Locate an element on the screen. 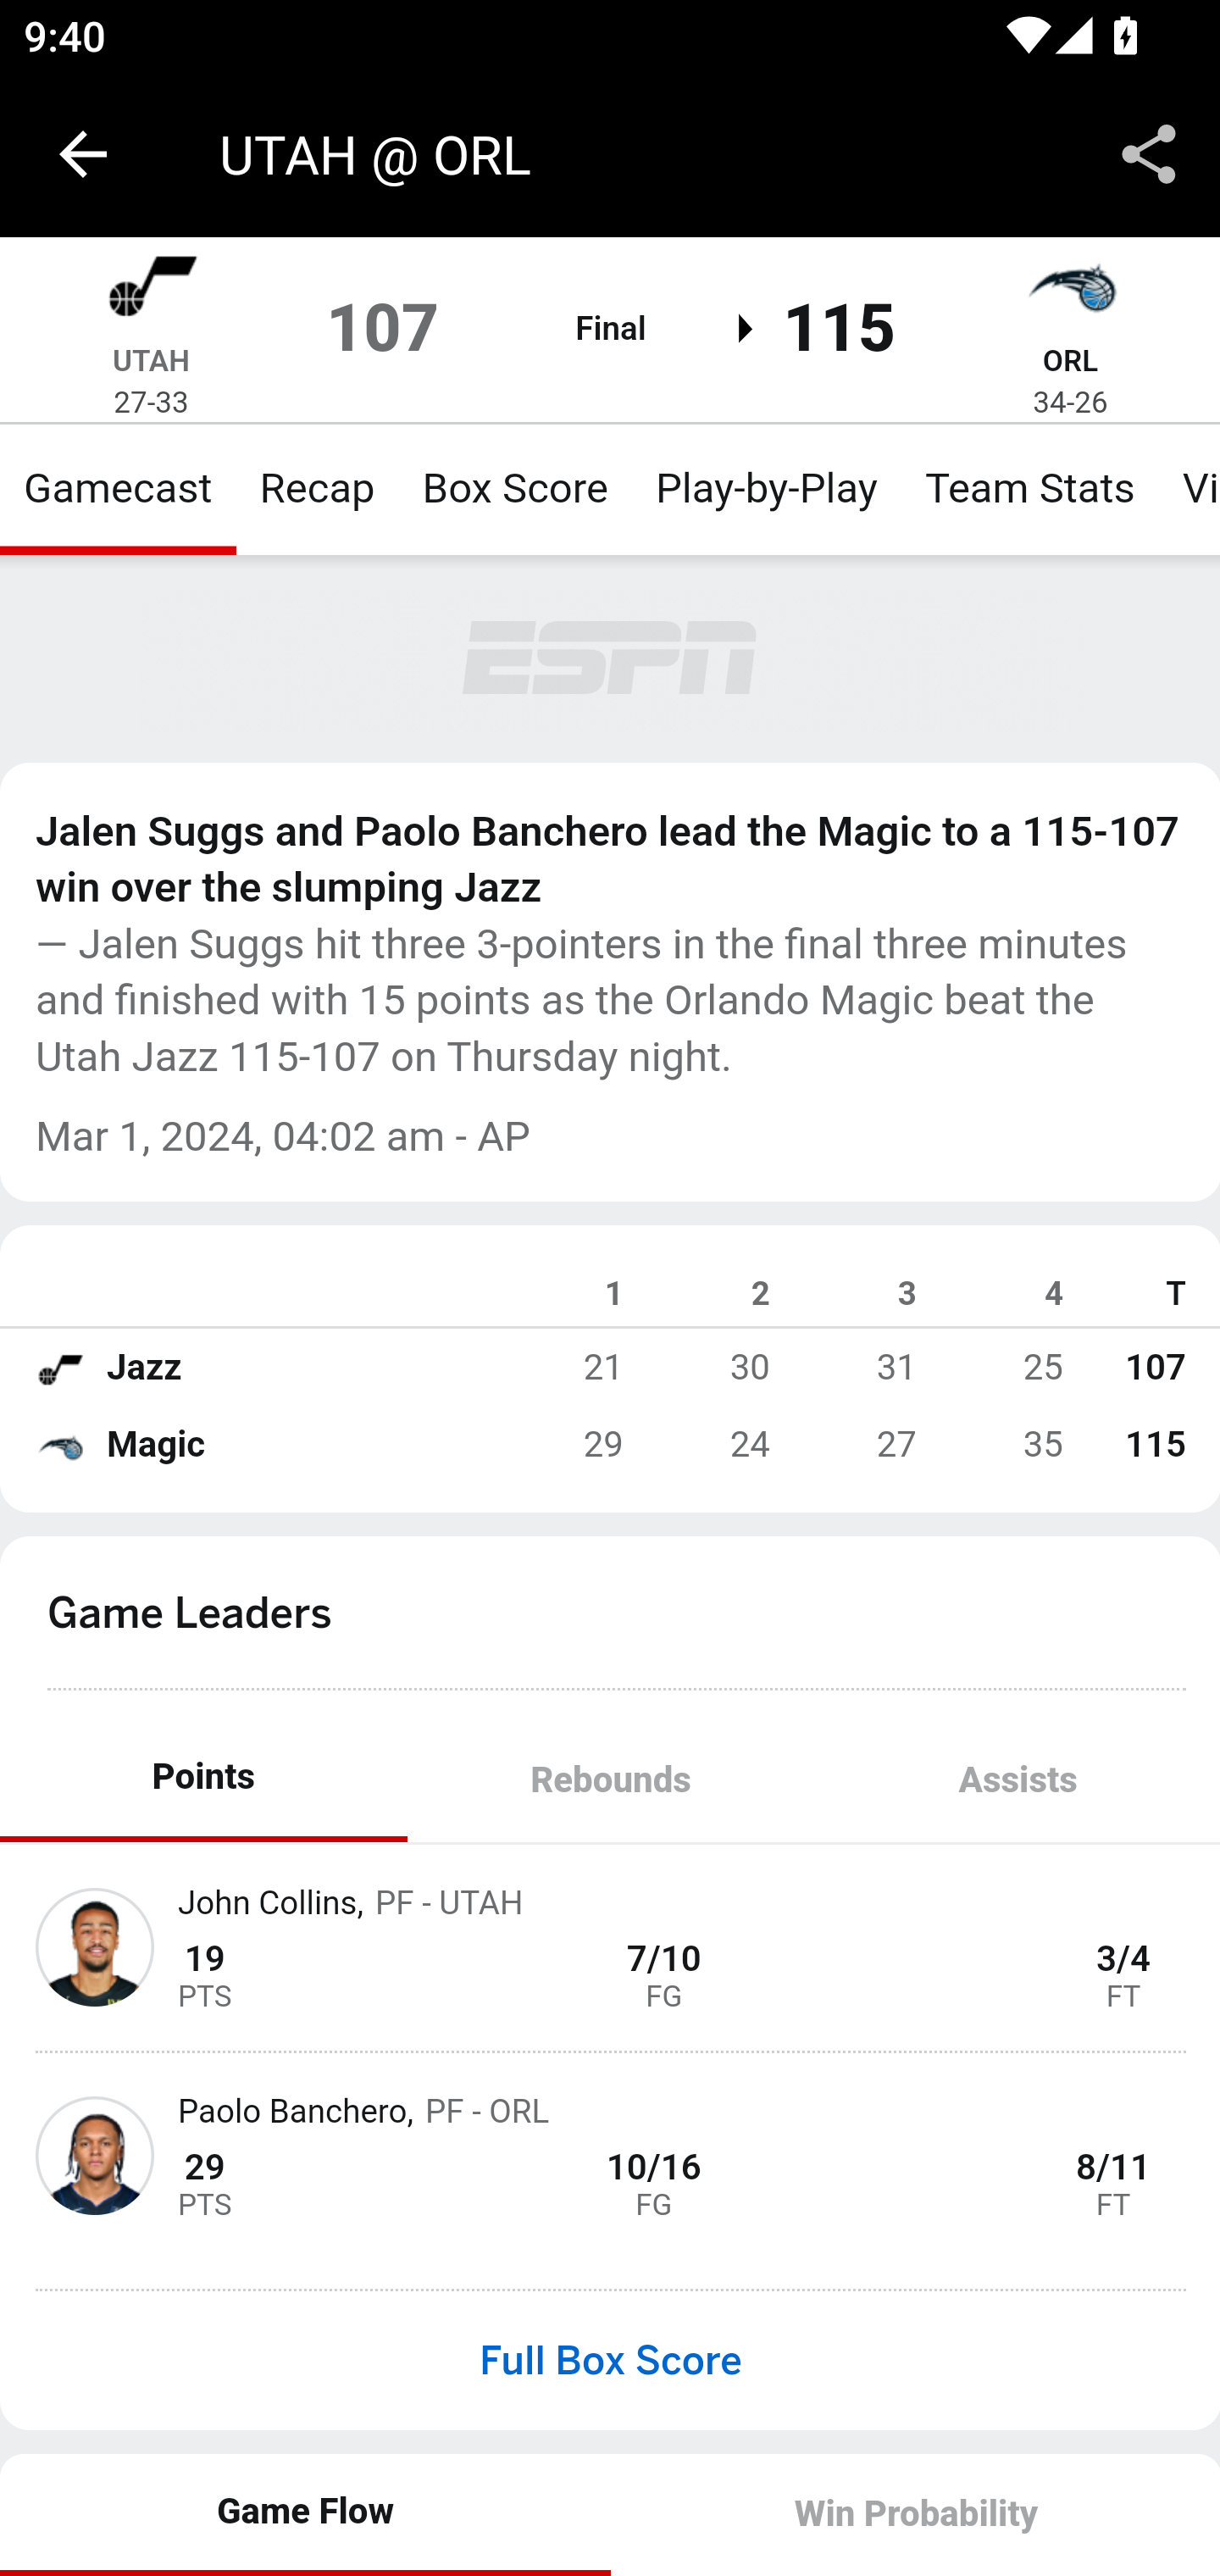 This screenshot has height=2576, width=1220. Play-by-Play is located at coordinates (766, 488).